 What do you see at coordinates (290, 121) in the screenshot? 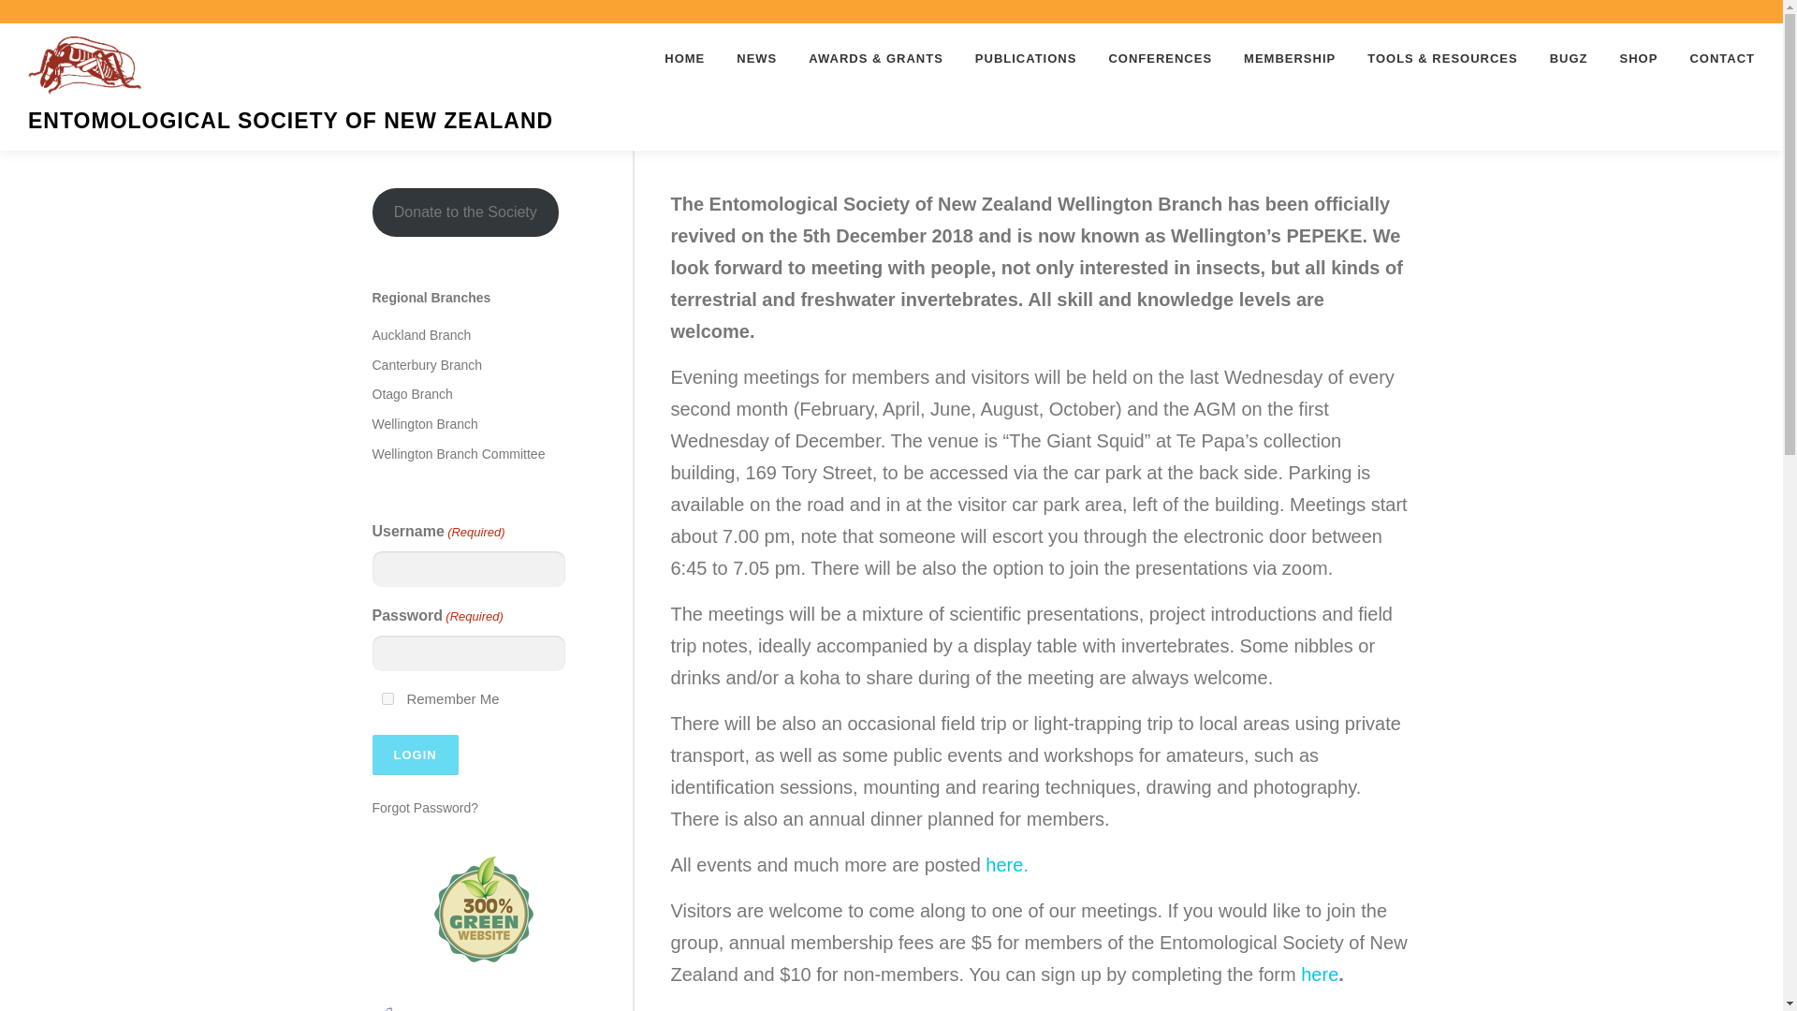
I see `ENTOMOLOGICAL SOCIETY OF NEW ZEALAND` at bounding box center [290, 121].